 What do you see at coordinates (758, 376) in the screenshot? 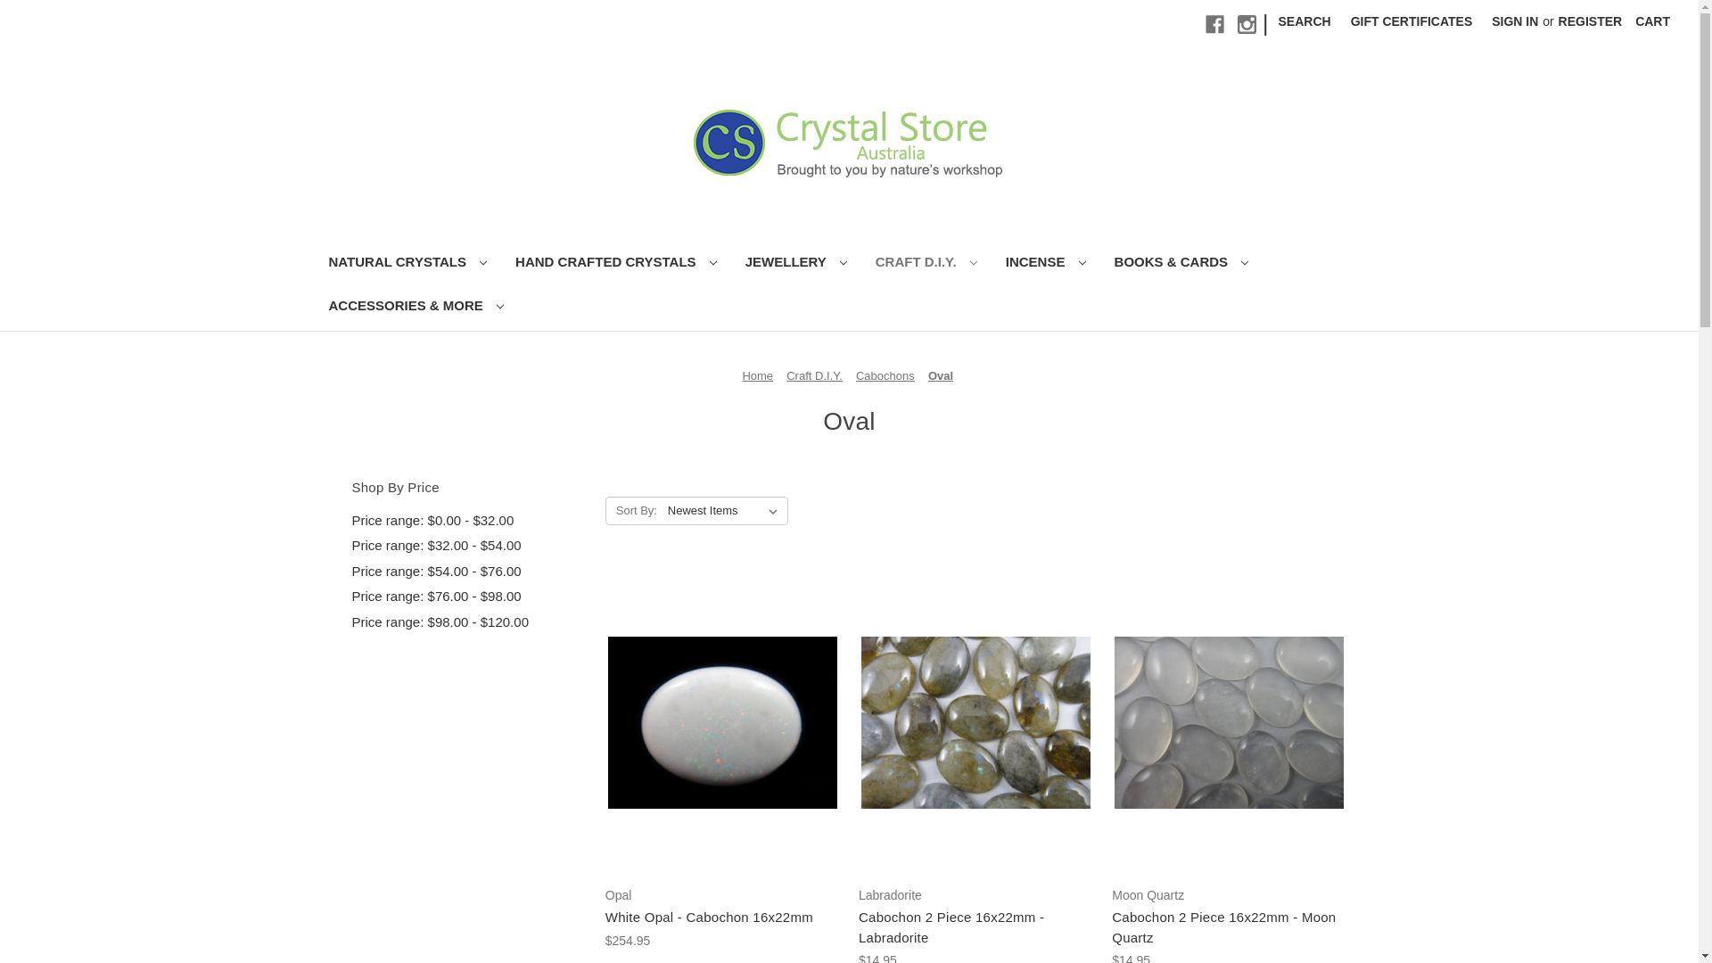
I see `Home` at bounding box center [758, 376].